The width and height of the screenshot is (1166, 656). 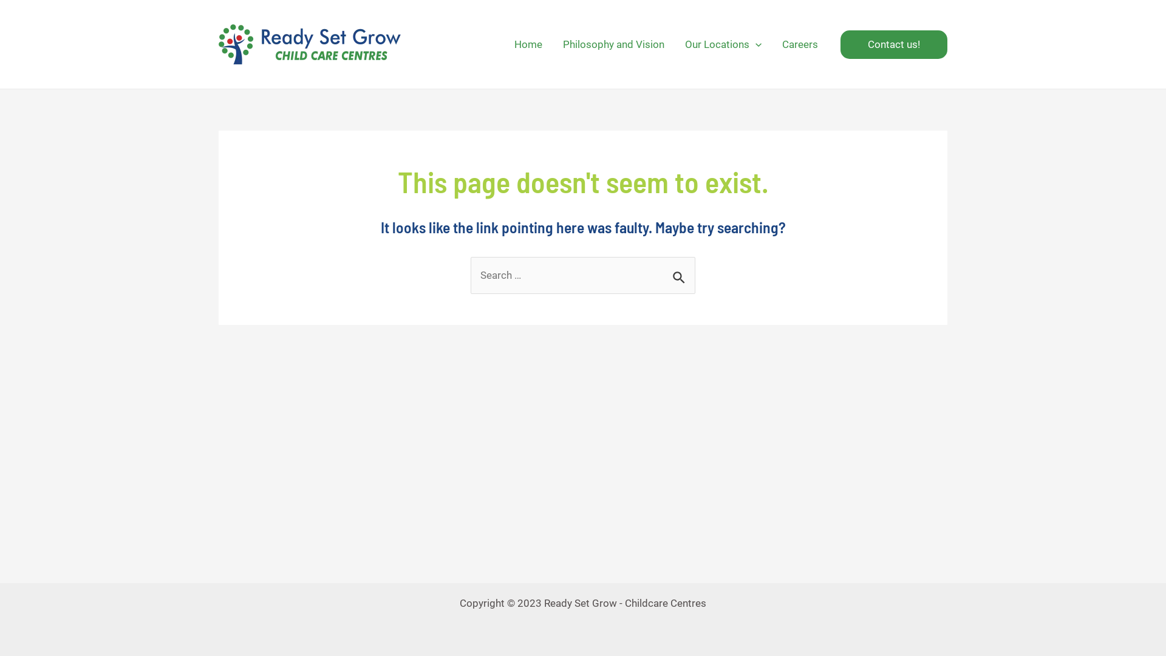 I want to click on Our Locations, so click(x=723, y=44).